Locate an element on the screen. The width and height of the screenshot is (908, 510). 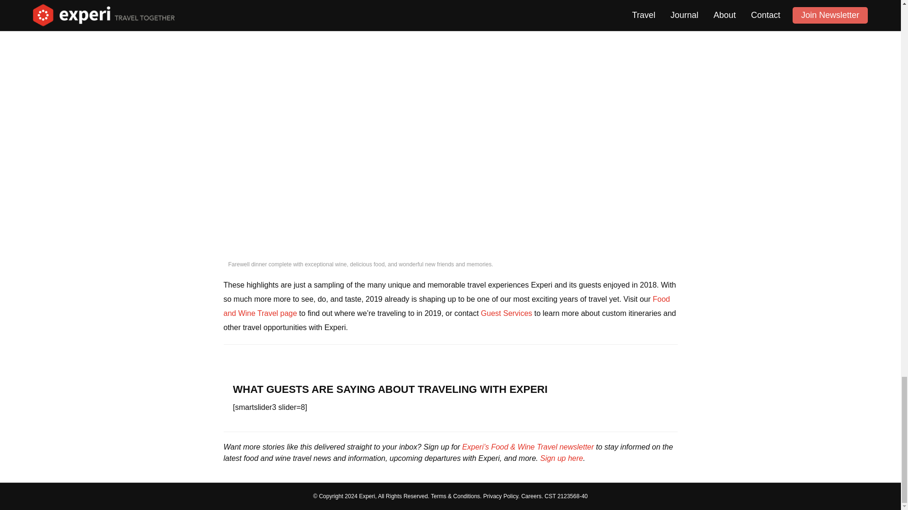
Careers is located at coordinates (531, 496).